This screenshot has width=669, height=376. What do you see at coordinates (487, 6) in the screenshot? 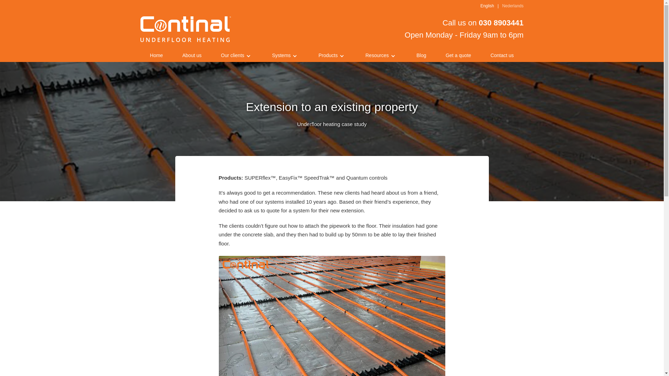
I see `Home` at bounding box center [487, 6].